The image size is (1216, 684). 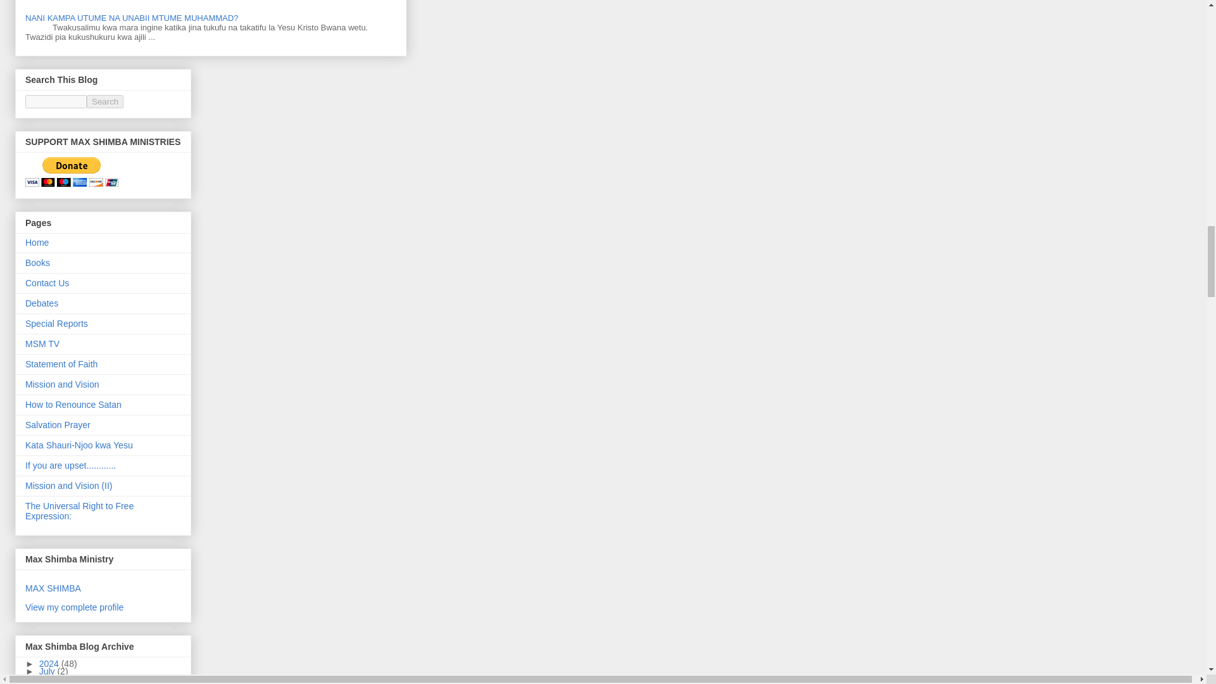 I want to click on The Universal Right to Free Expression:, so click(x=80, y=510).